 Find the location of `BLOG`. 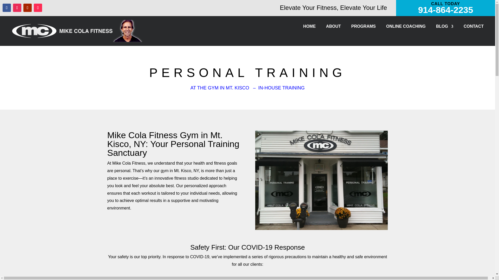

BLOG is located at coordinates (444, 27).